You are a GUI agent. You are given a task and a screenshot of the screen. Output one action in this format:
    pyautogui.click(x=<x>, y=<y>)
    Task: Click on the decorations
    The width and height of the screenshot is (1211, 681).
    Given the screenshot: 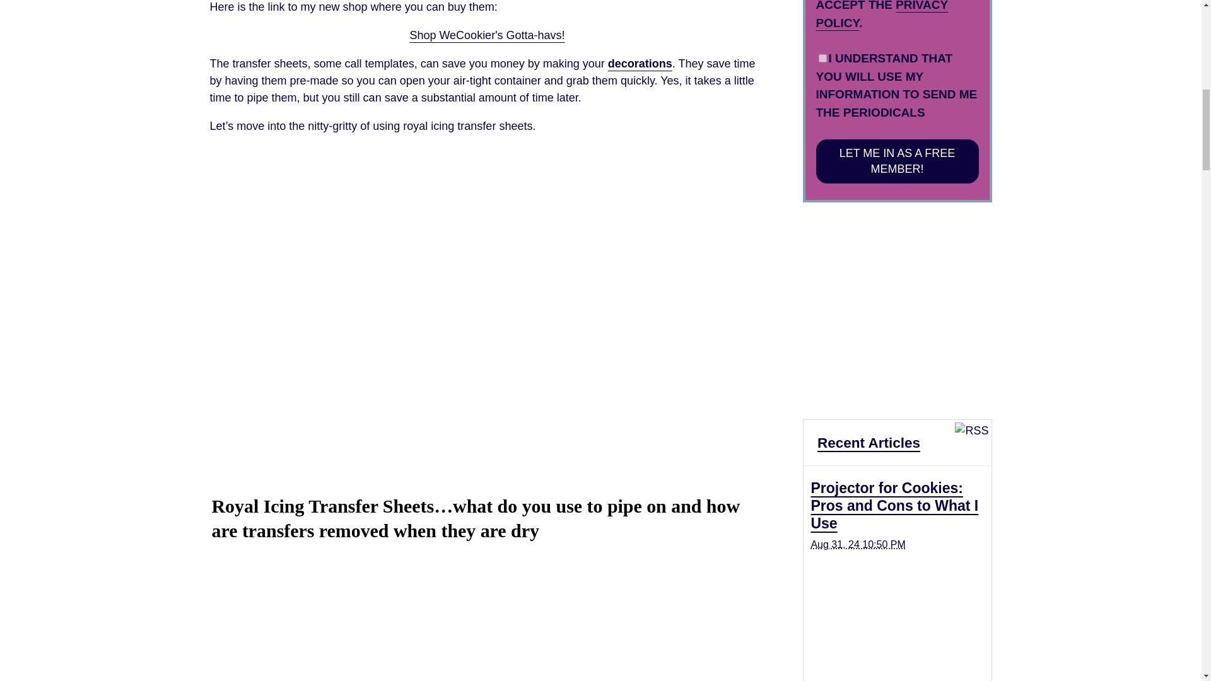 What is the action you would take?
    pyautogui.click(x=640, y=63)
    